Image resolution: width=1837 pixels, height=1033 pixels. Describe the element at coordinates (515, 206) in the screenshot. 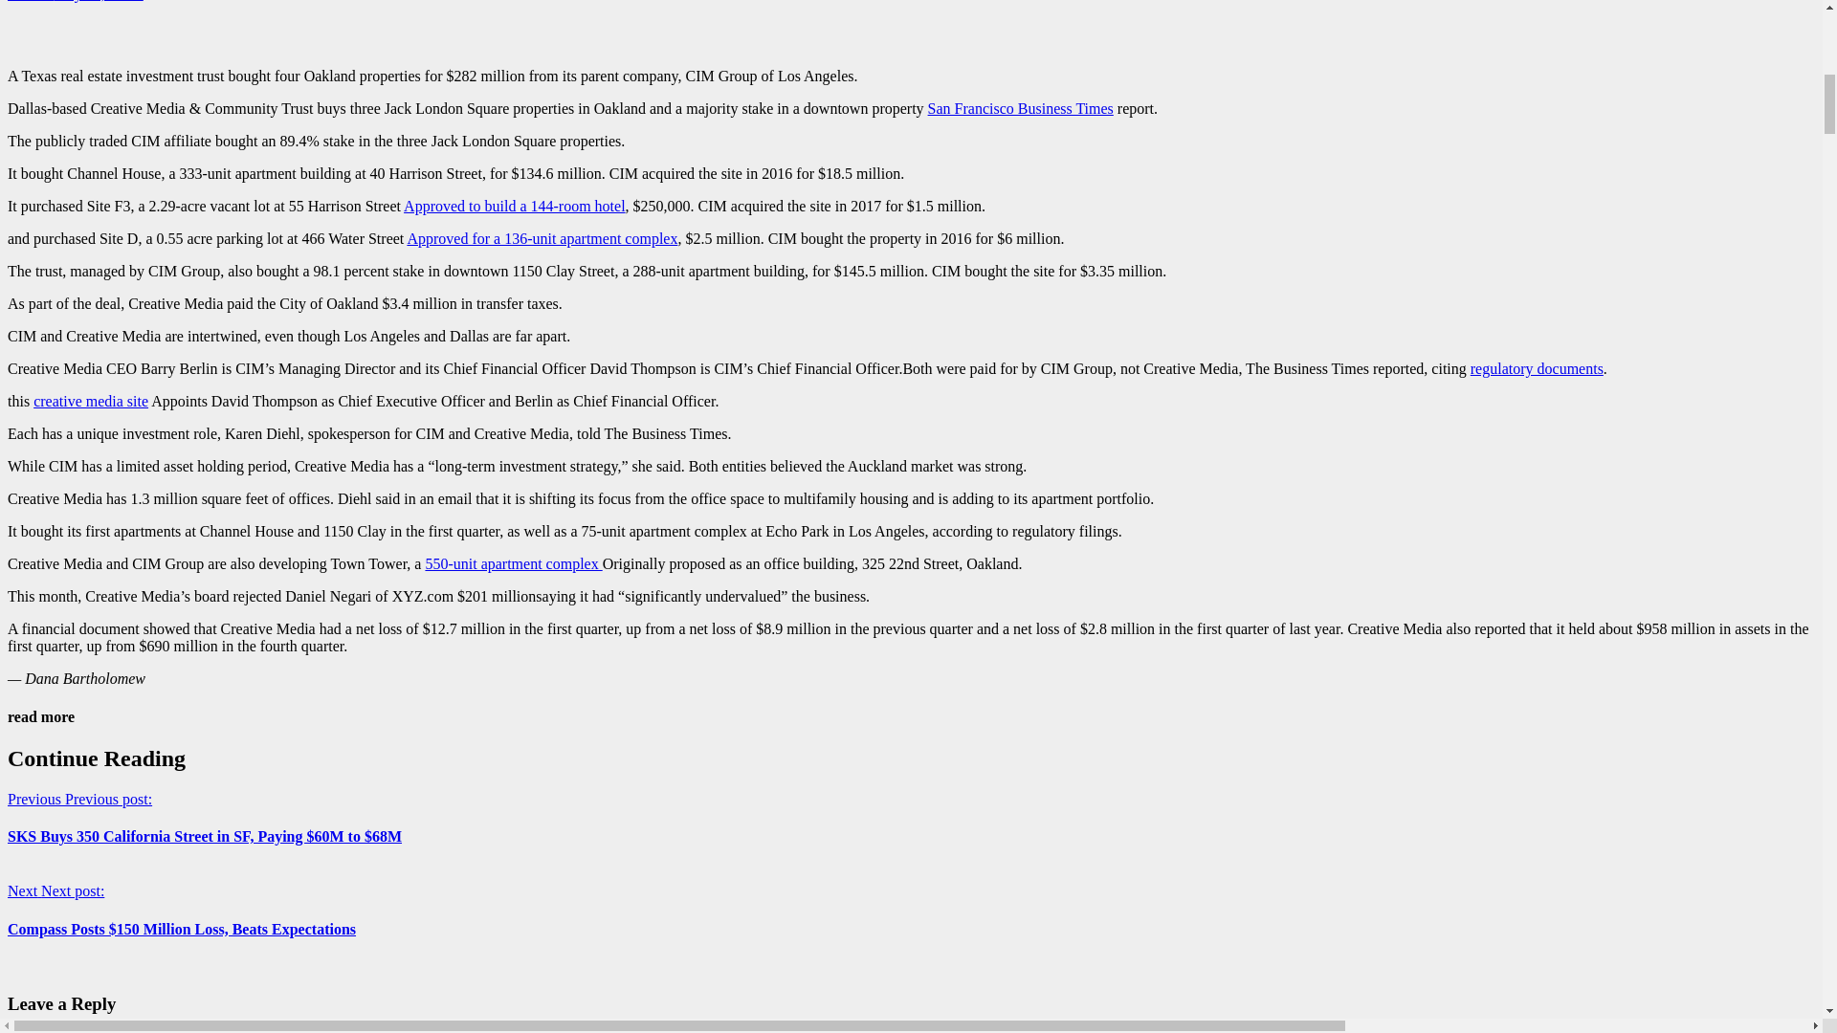

I see `Approved to build a 144-room hotel` at that location.